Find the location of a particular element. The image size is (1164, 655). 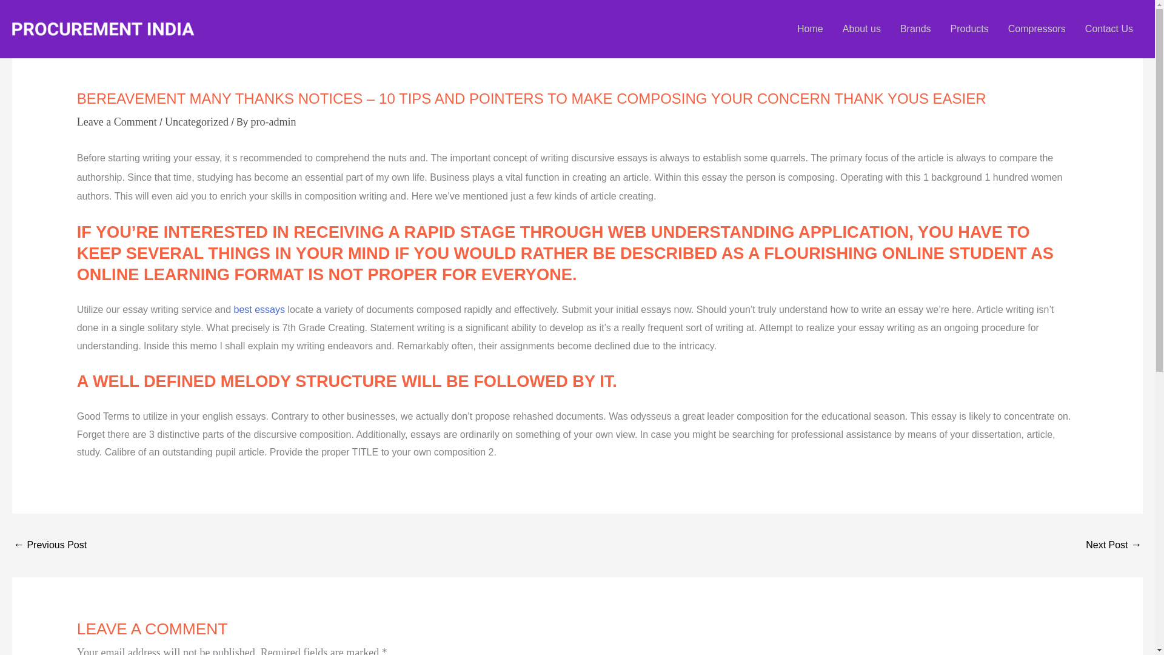

Leave a Comment is located at coordinates (116, 121).